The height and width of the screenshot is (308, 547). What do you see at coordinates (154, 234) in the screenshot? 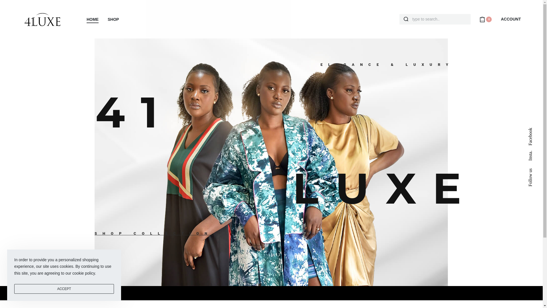
I see `SHOP COLLECTION` at bounding box center [154, 234].